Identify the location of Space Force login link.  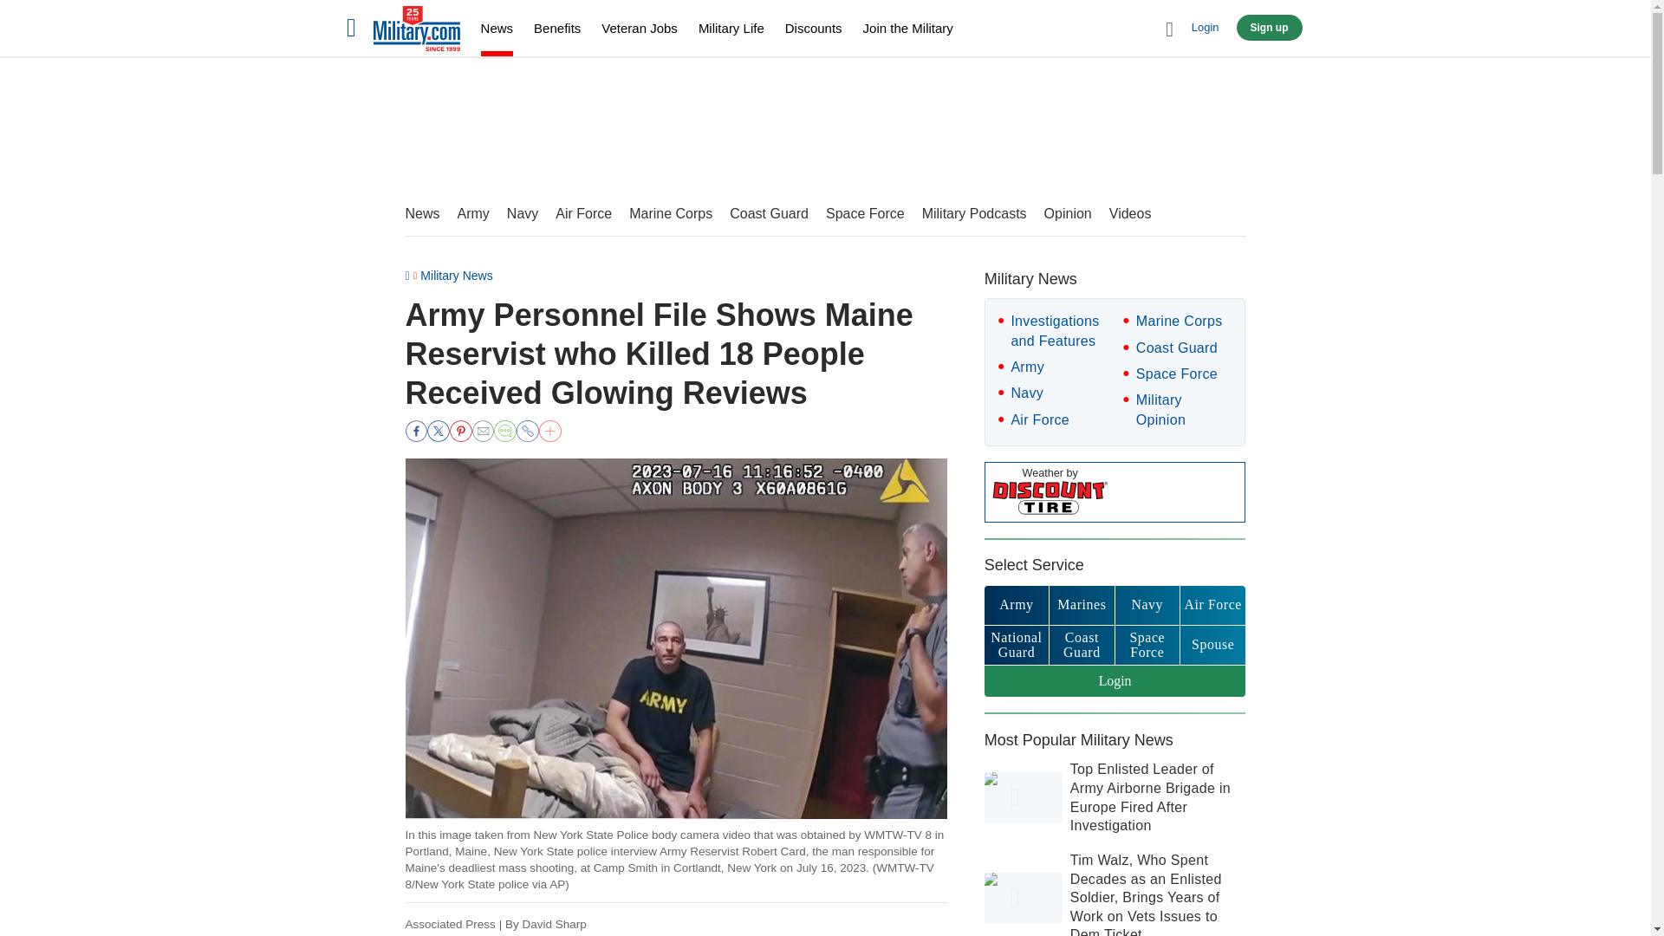
(1147, 645).